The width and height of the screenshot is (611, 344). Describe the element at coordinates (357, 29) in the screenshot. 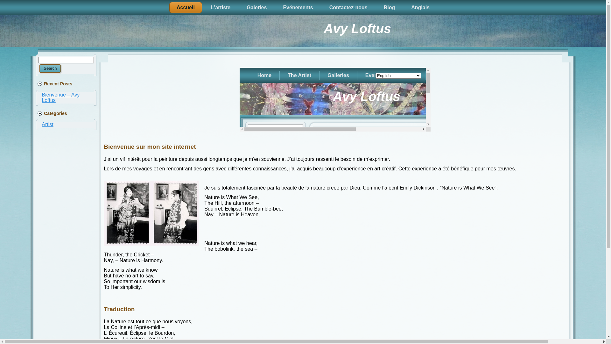

I see `Avy Loftus` at that location.